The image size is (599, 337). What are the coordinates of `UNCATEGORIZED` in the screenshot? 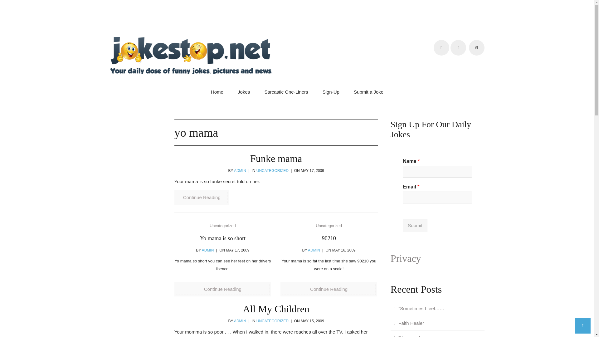 It's located at (272, 321).